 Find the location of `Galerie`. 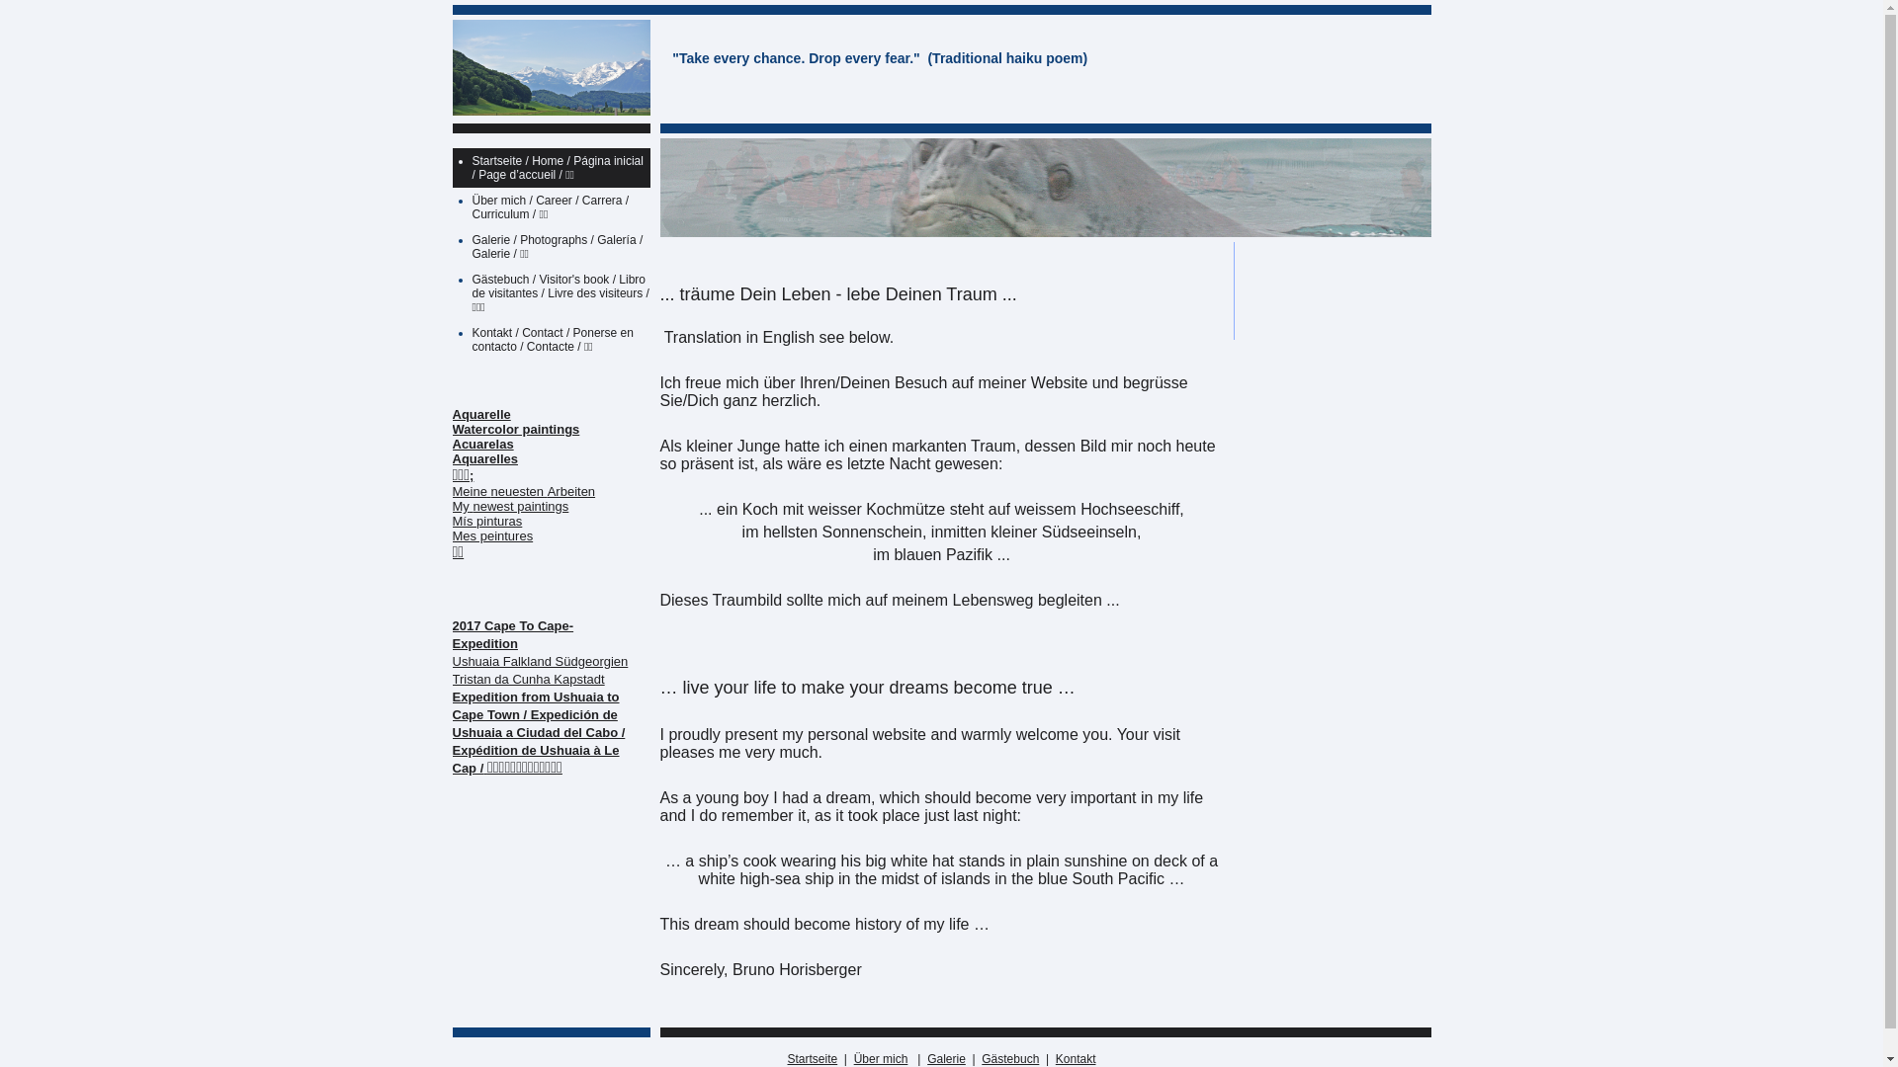

Galerie is located at coordinates (947, 1059).